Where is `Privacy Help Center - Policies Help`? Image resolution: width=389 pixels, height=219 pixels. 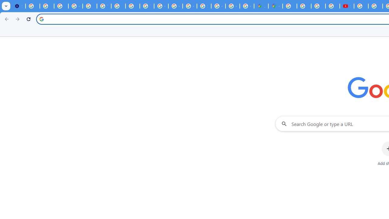
Privacy Help Center - Policies Help is located at coordinates (304, 6).